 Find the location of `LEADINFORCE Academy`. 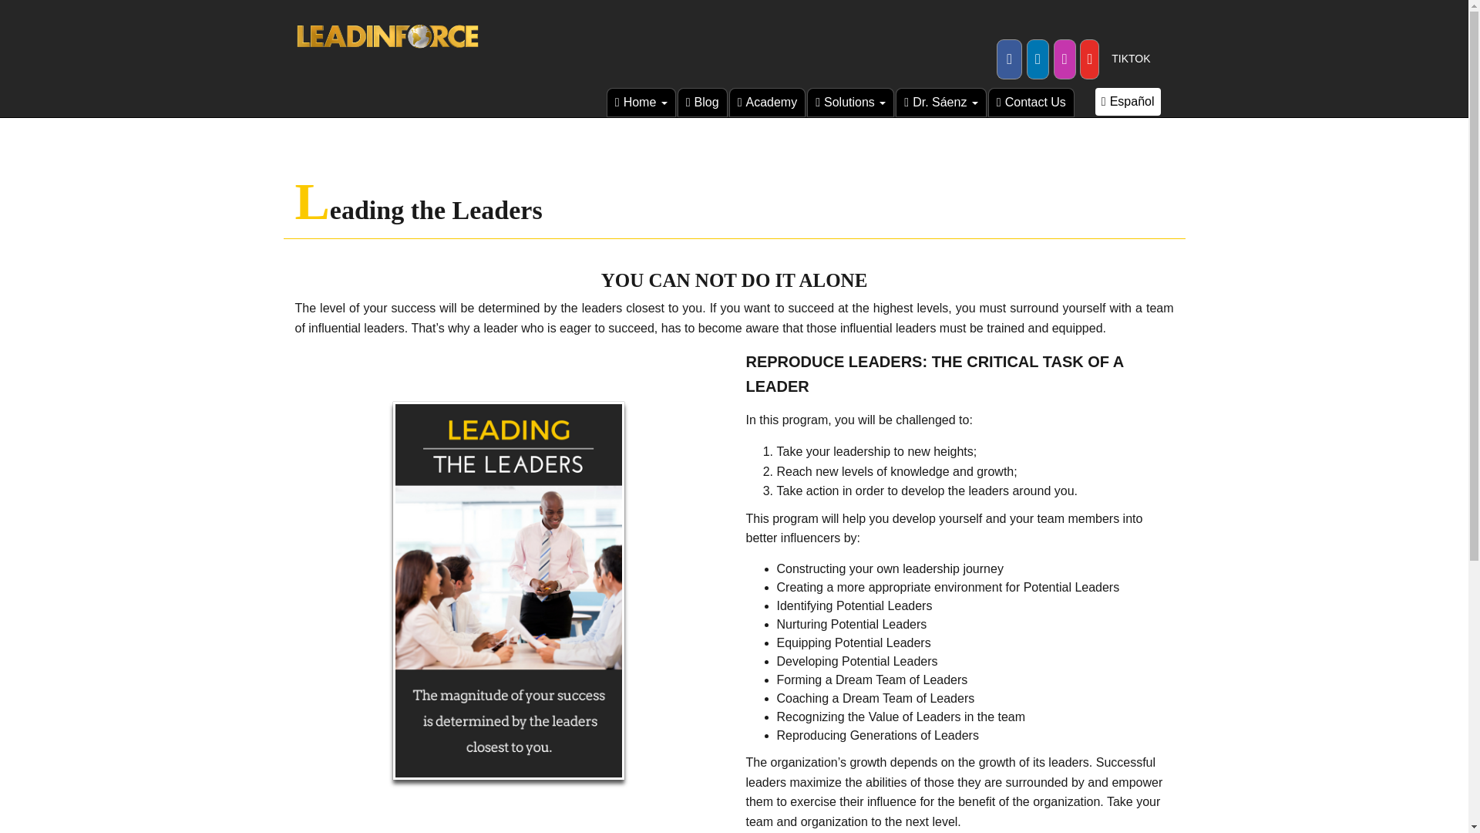

LEADINFORCE Academy is located at coordinates (768, 103).